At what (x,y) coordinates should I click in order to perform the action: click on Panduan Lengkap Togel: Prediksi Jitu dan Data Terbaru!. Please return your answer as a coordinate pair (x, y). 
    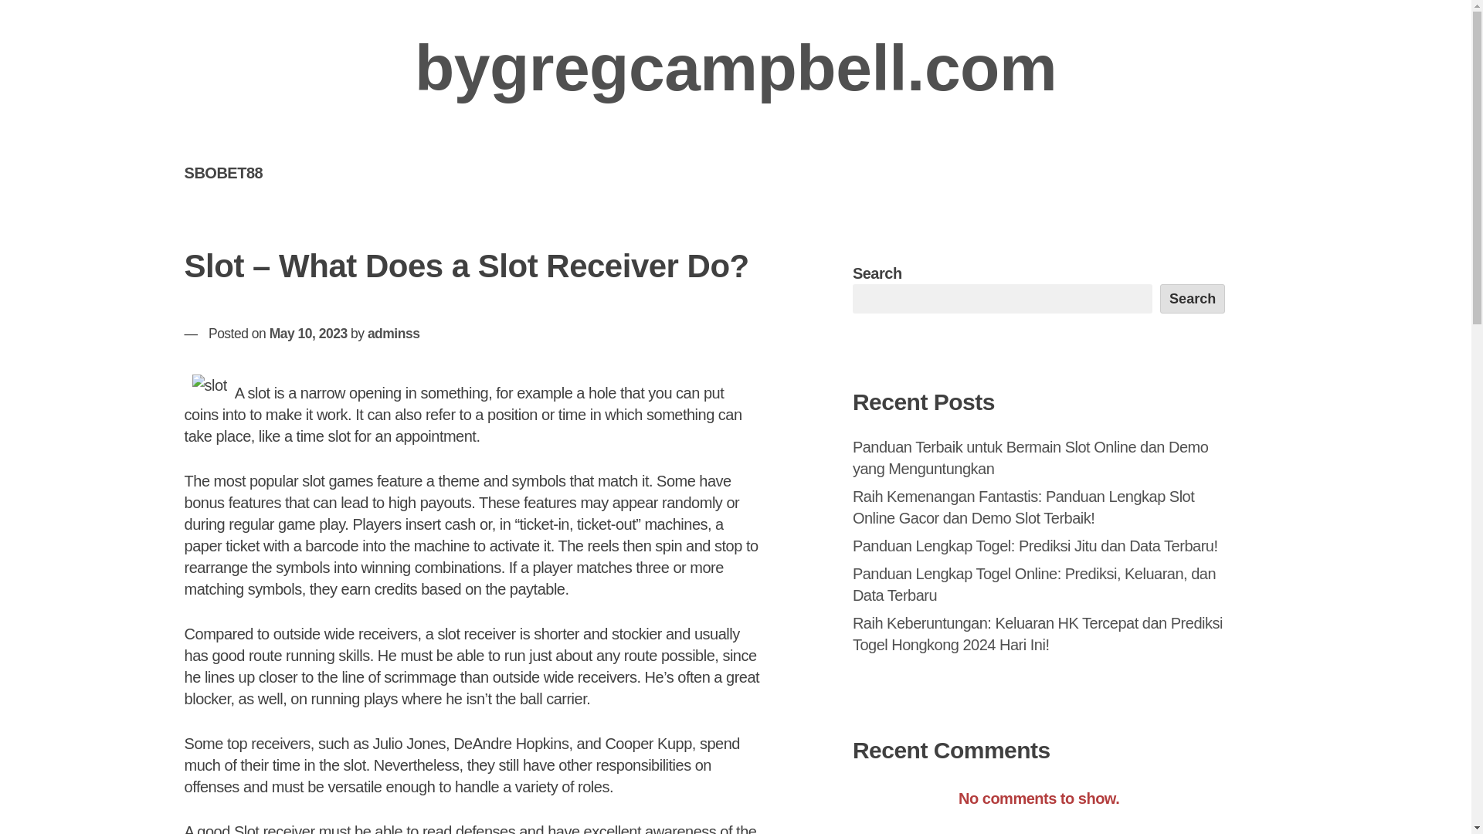
    Looking at the image, I should click on (1035, 545).